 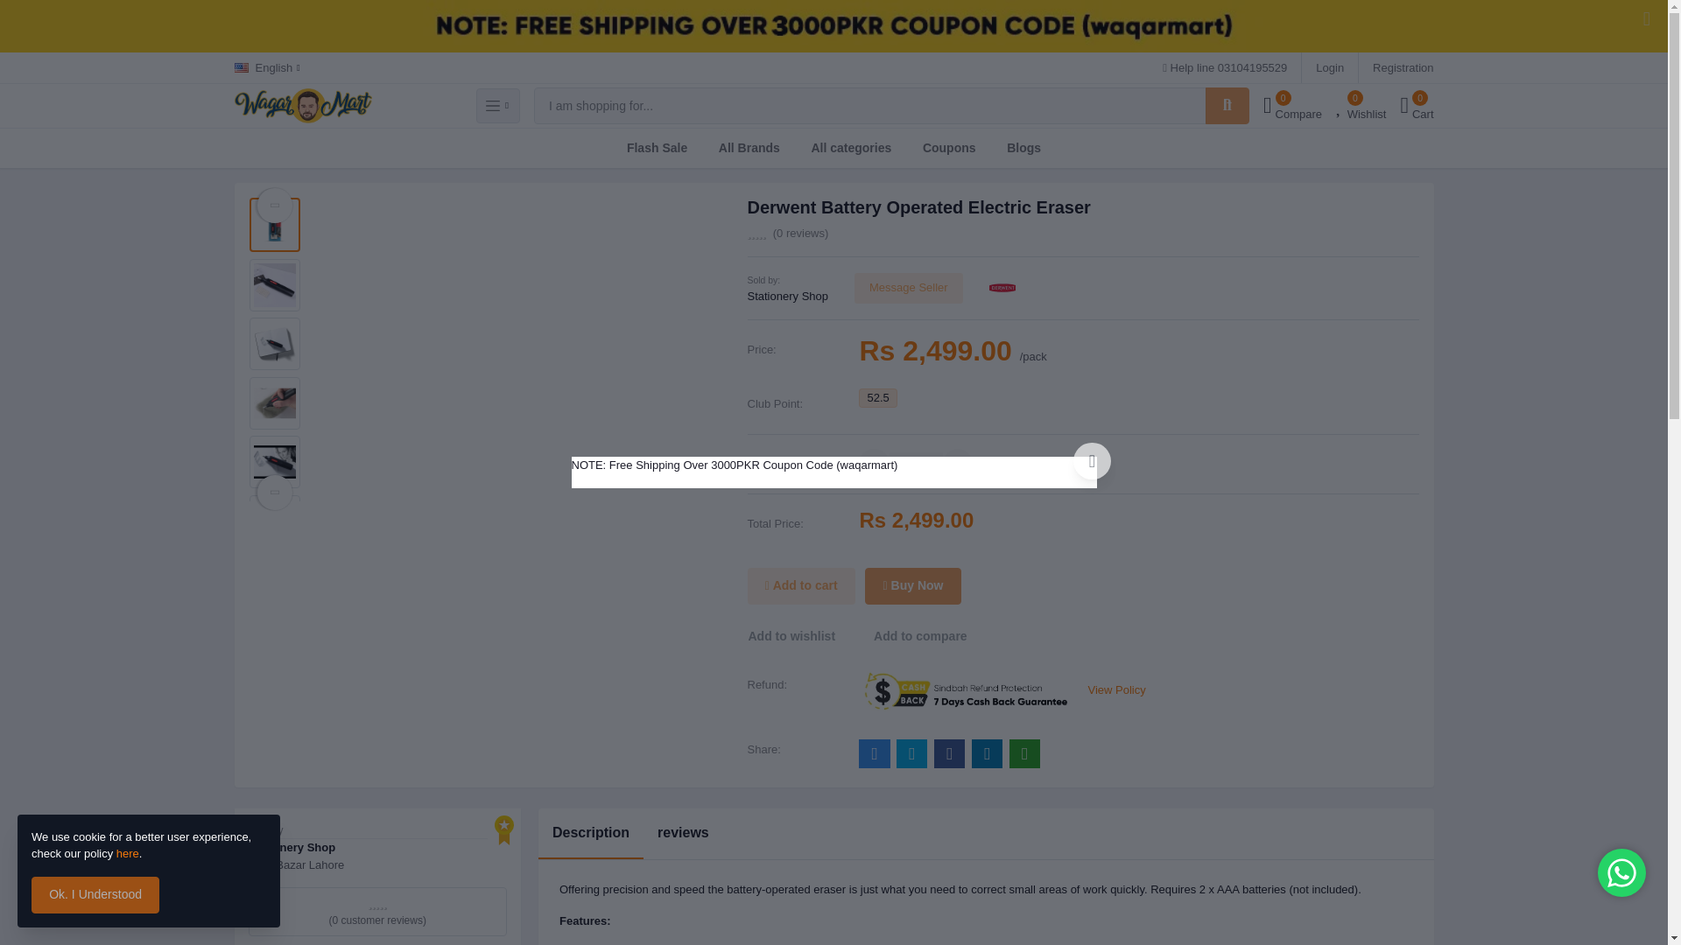 I want to click on Registration, so click(x=1292, y=106).